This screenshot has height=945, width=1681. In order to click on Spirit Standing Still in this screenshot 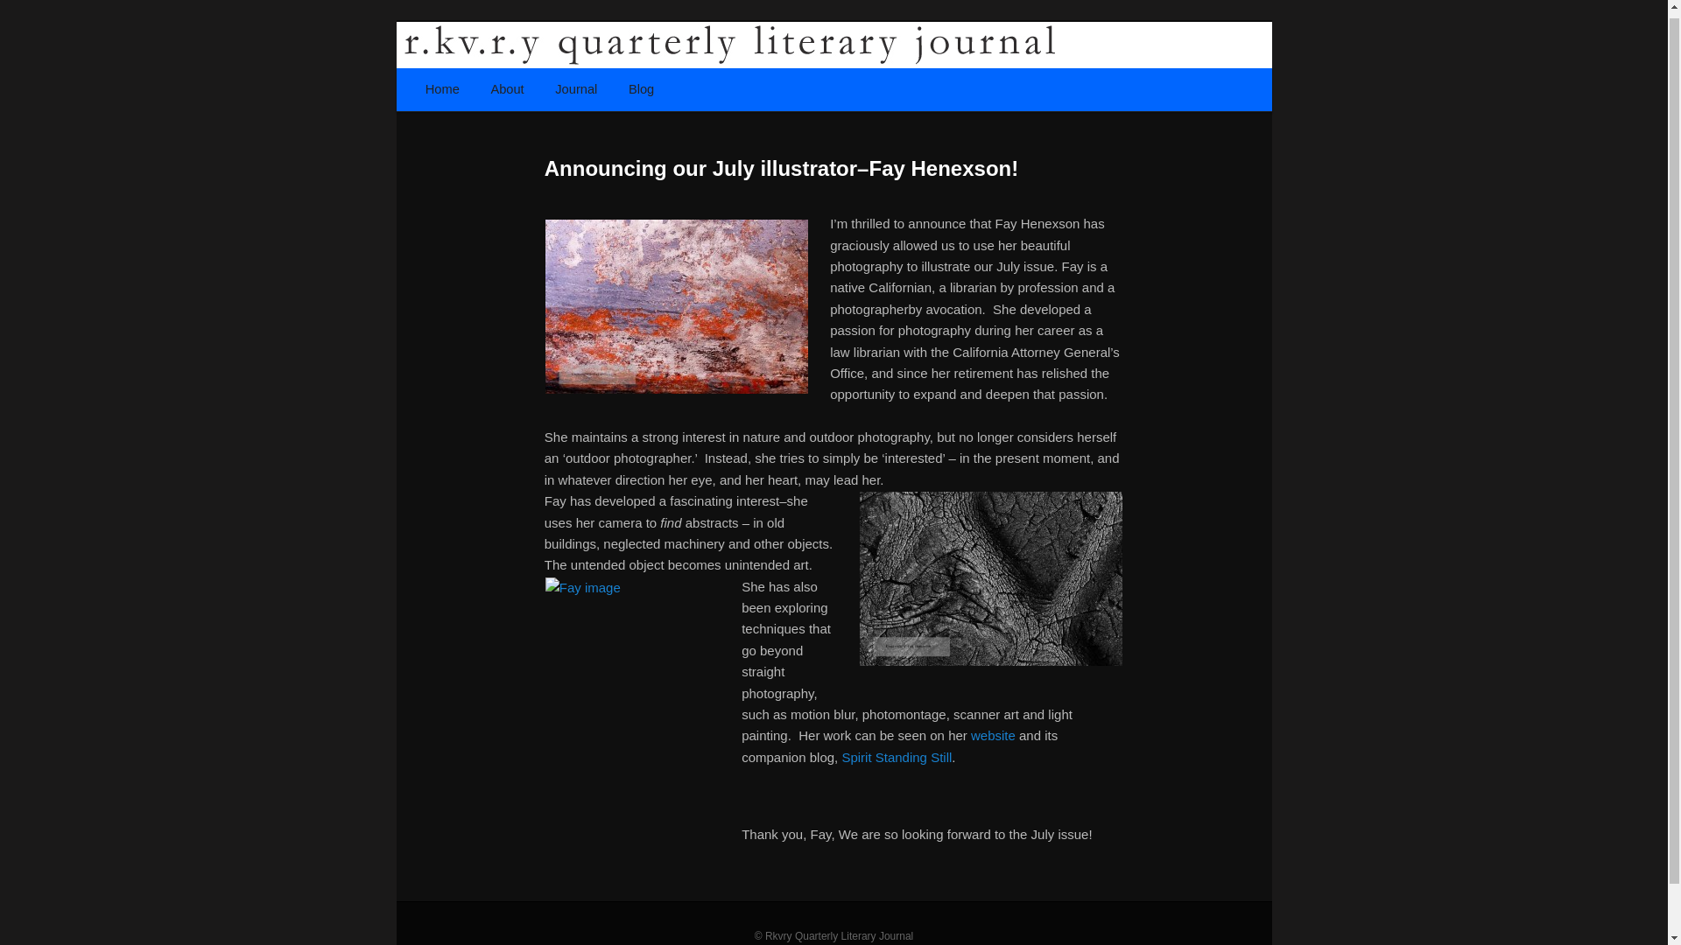, I will do `click(897, 757)`.